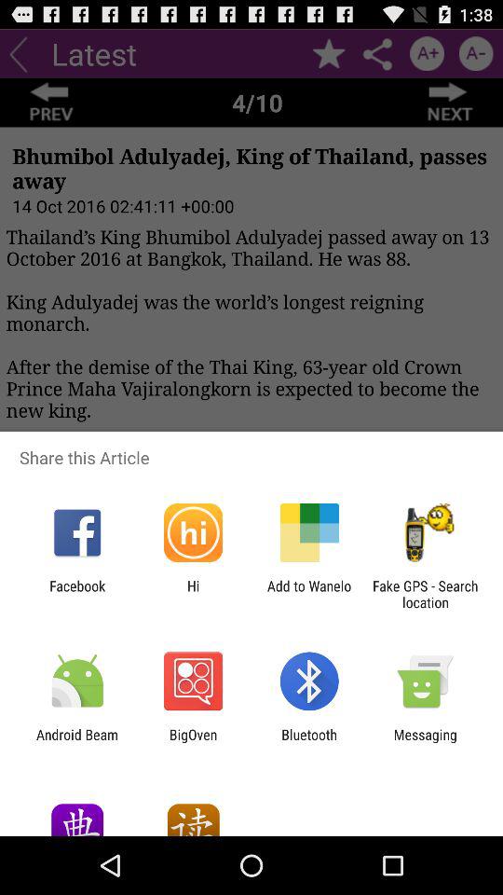 The height and width of the screenshot is (895, 503). I want to click on scroll to facebook app, so click(77, 594).